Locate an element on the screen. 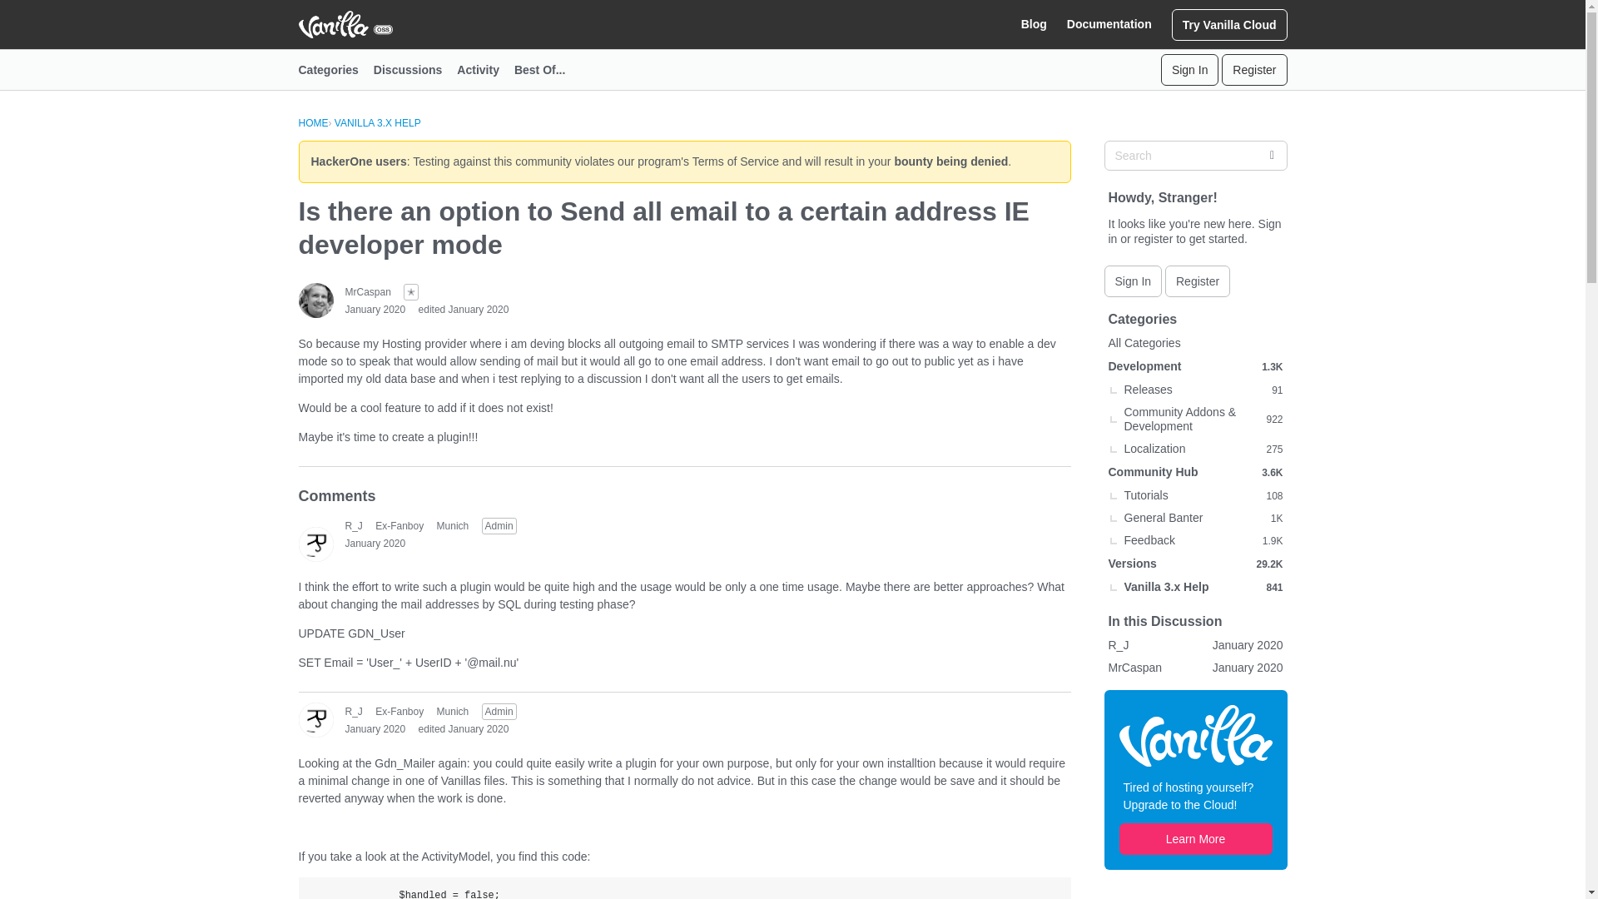 The width and height of the screenshot is (1598, 899). Discussions is located at coordinates (415, 70).